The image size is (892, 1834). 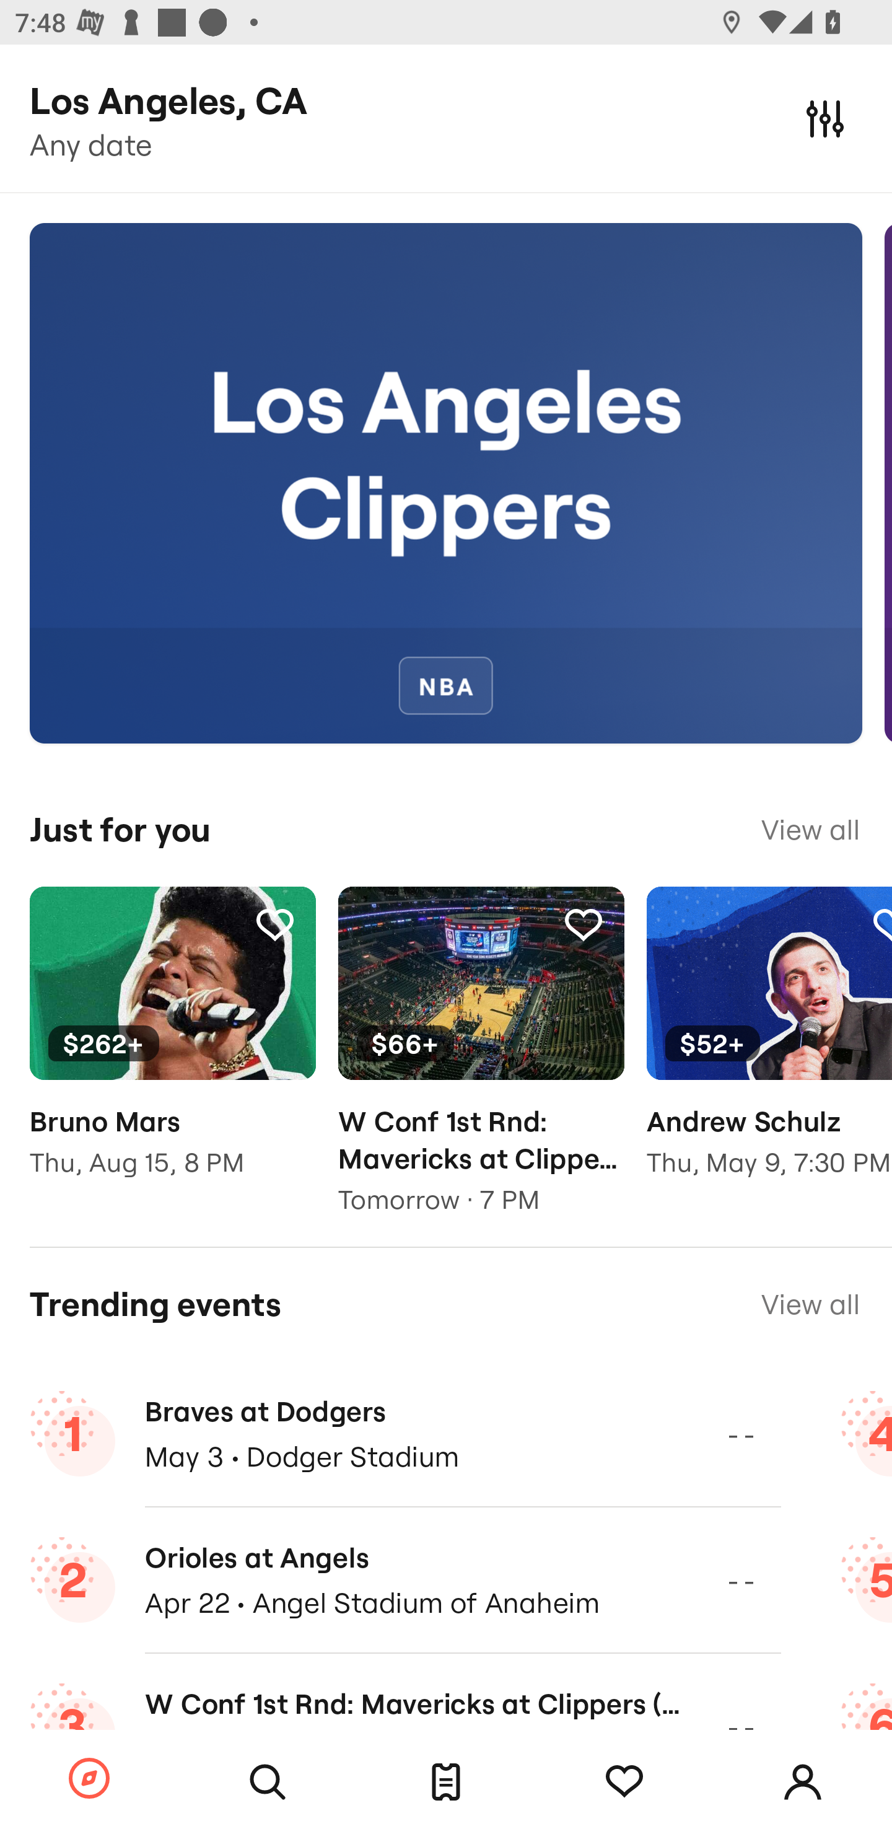 What do you see at coordinates (624, 1782) in the screenshot?
I see `Tracking` at bounding box center [624, 1782].